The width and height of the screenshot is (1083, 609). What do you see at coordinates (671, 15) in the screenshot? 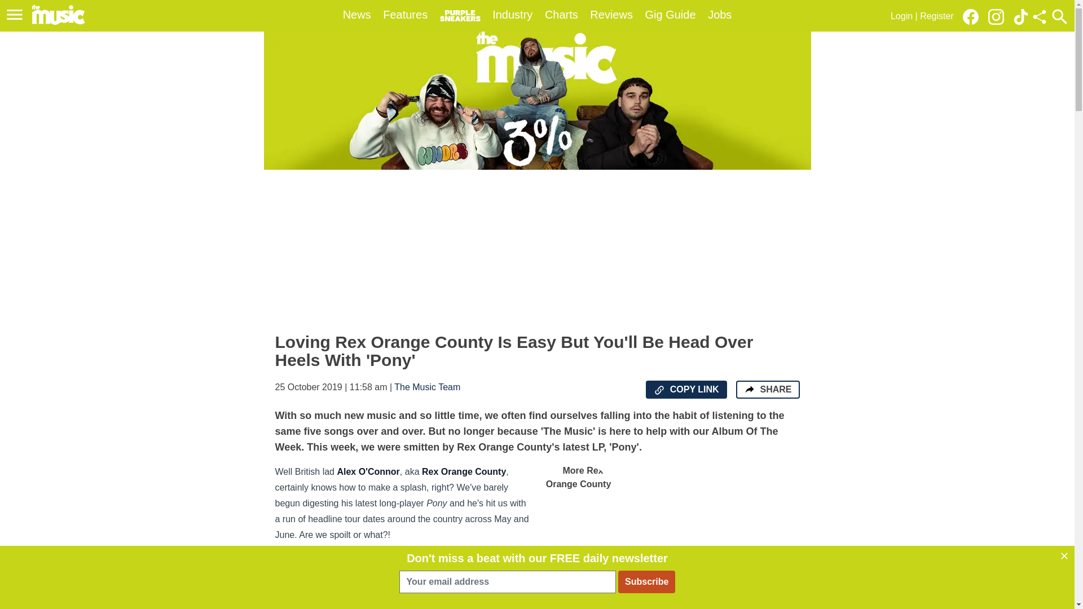
I see `Gig Guide` at bounding box center [671, 15].